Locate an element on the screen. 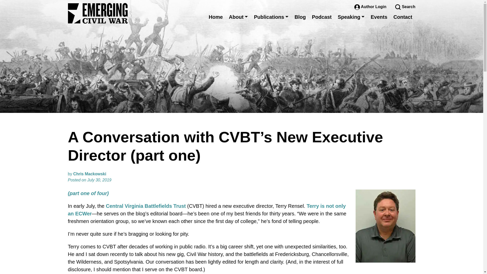 This screenshot has height=274, width=487. Blog is located at coordinates (300, 17).